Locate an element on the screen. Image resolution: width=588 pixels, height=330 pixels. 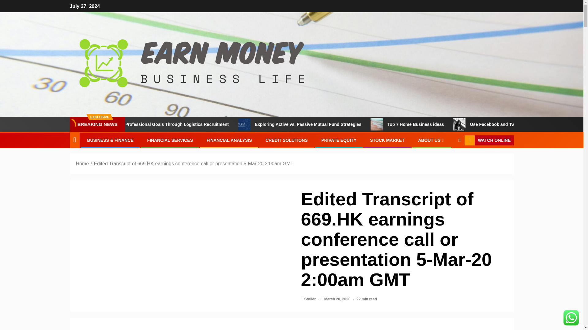
FINANCIAL ANALYSIS is located at coordinates (229, 140).